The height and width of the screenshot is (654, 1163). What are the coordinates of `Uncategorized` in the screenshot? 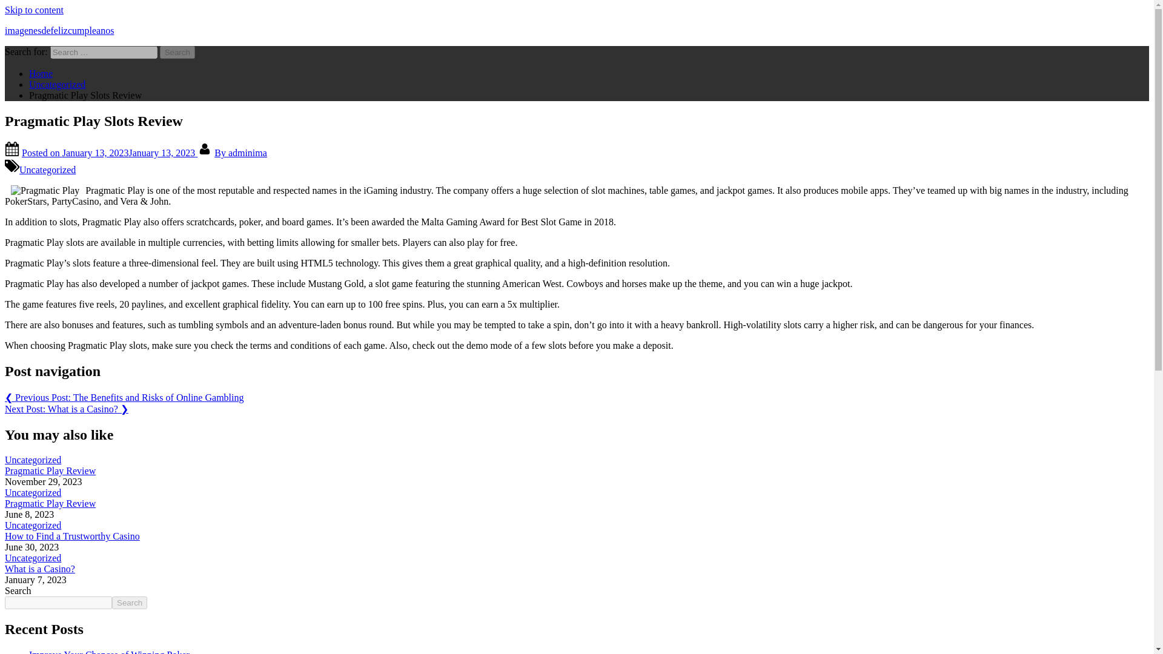 It's located at (47, 170).